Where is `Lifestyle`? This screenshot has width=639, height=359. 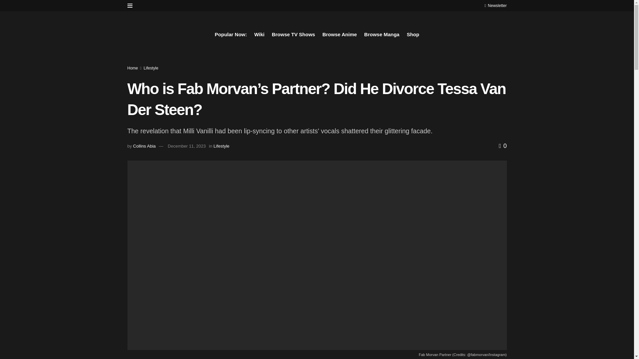 Lifestyle is located at coordinates (221, 146).